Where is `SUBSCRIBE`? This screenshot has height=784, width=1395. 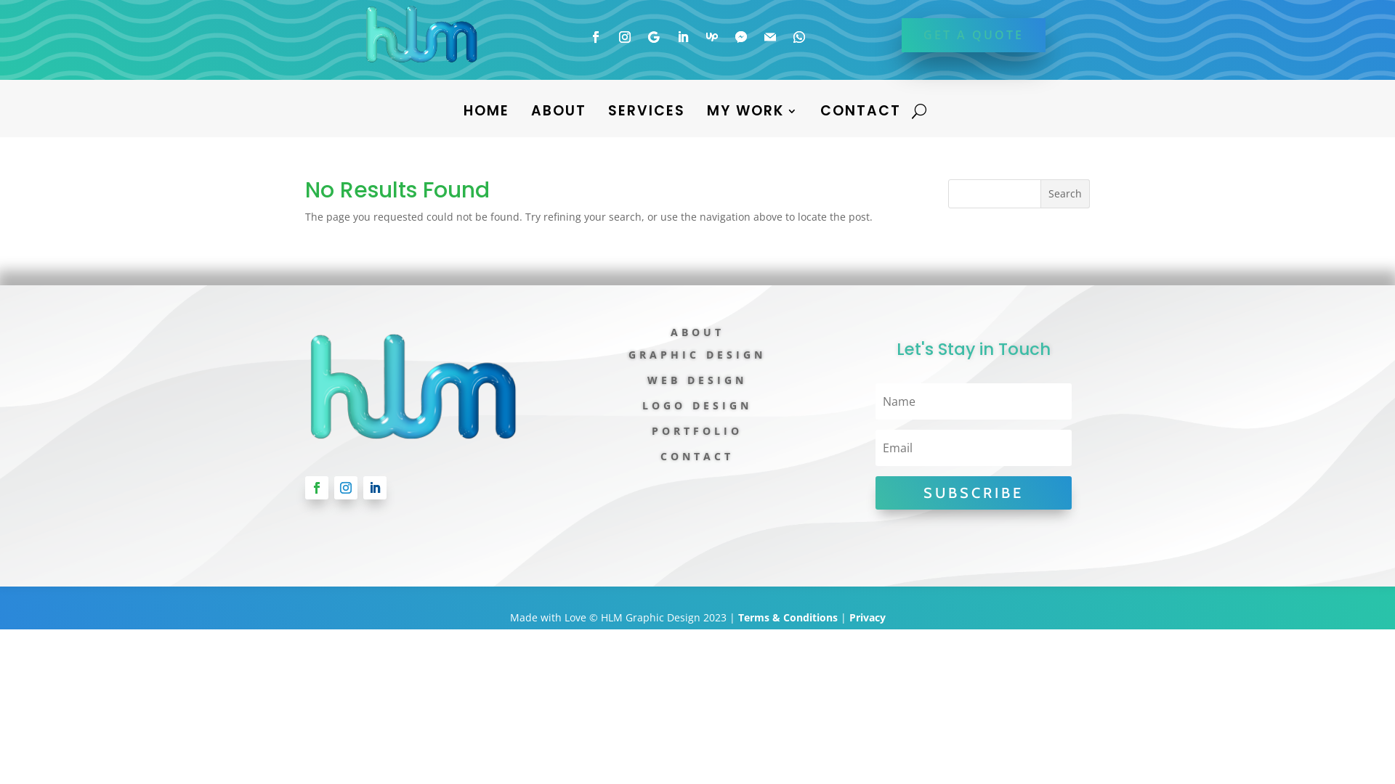 SUBSCRIBE is located at coordinates (974, 493).